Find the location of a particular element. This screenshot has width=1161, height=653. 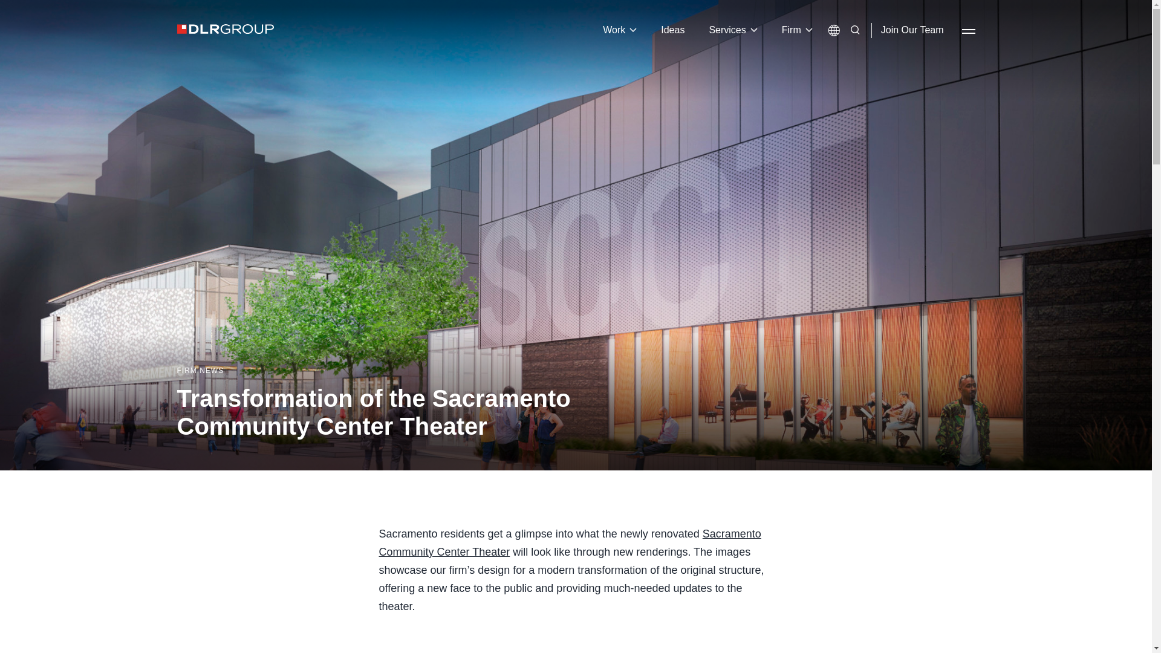

Services is located at coordinates (732, 30).